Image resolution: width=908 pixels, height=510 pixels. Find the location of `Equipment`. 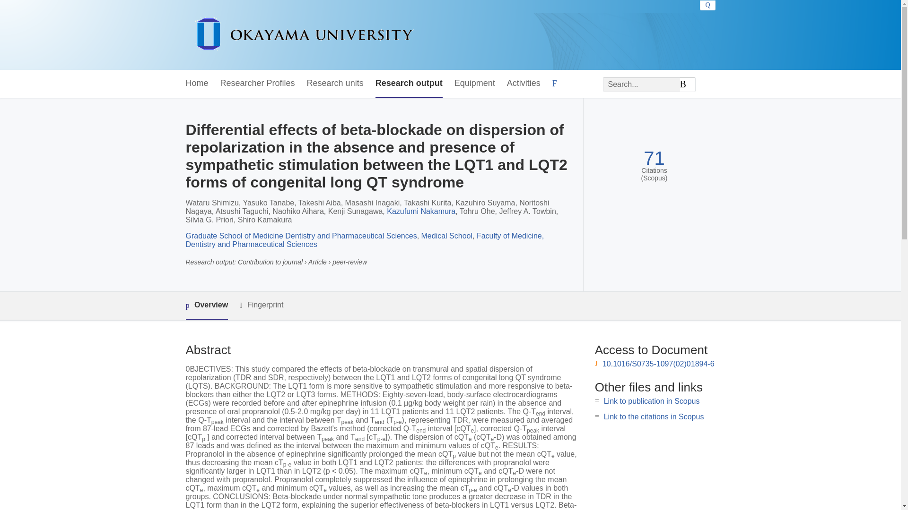

Equipment is located at coordinates (475, 84).